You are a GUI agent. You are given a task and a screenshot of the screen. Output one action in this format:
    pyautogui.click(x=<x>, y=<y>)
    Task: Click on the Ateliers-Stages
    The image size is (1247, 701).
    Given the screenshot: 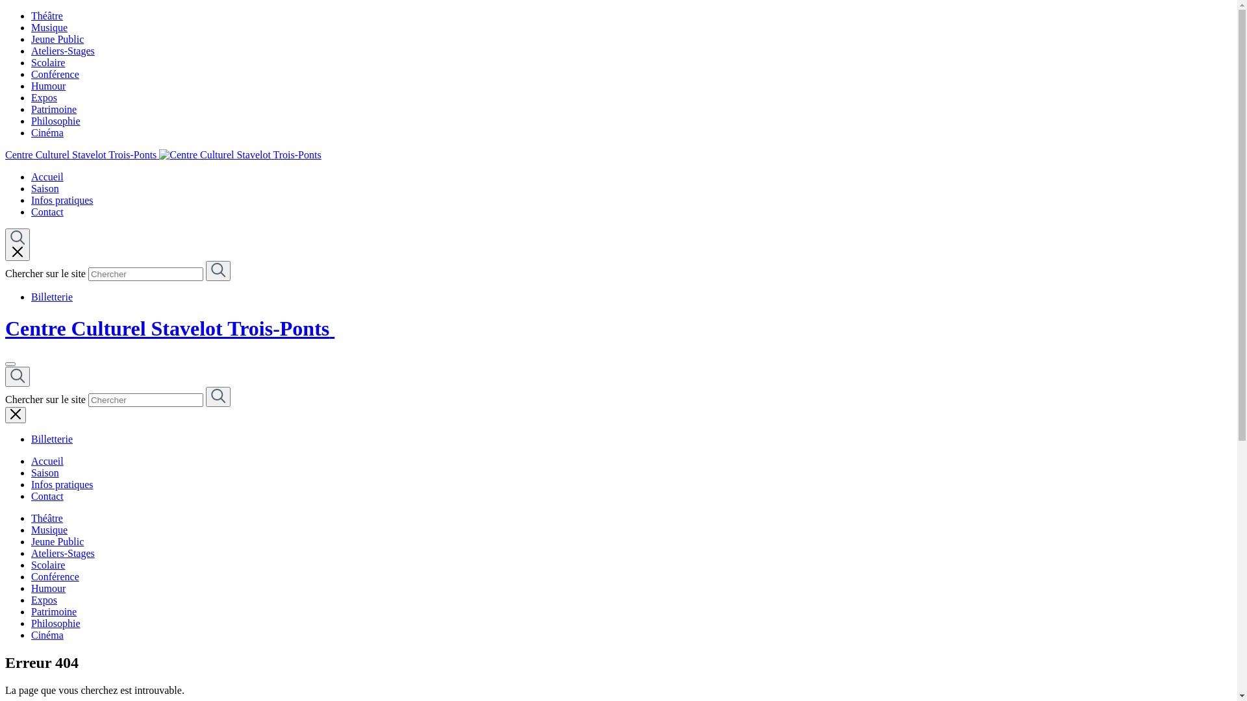 What is the action you would take?
    pyautogui.click(x=63, y=553)
    